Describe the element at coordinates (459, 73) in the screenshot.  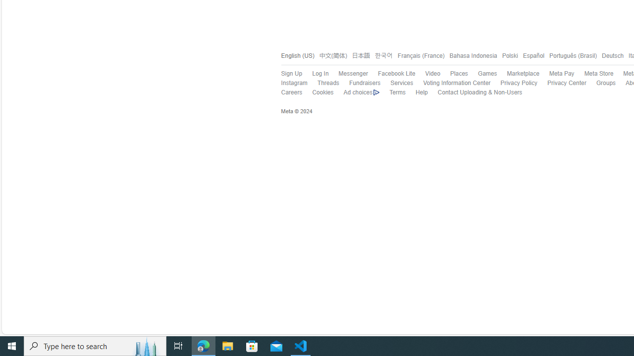
I see `Places` at that location.